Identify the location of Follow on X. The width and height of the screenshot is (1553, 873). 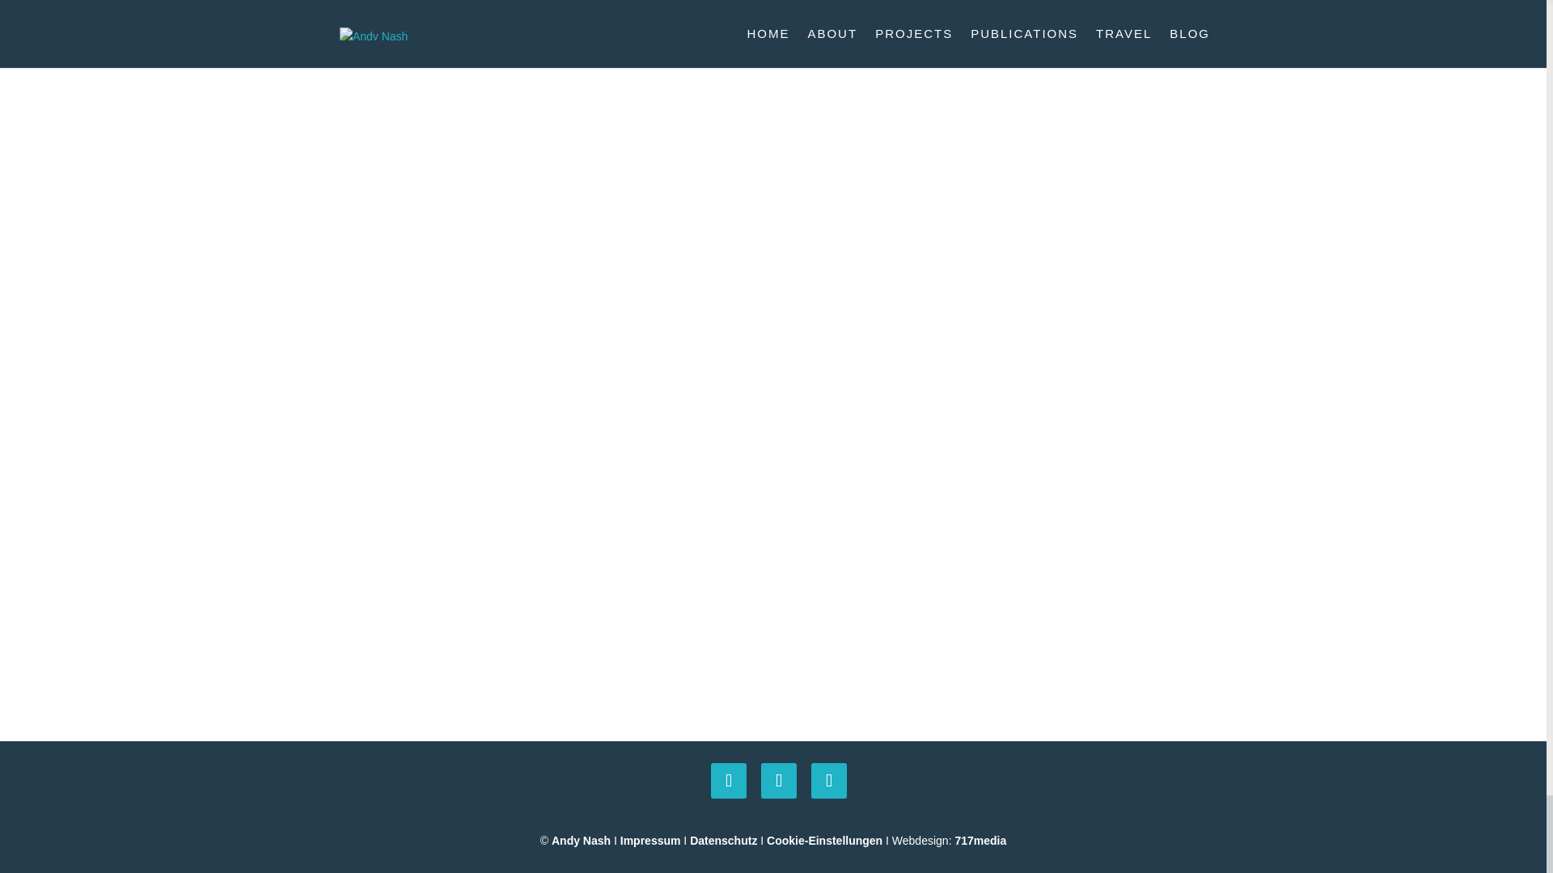
(729, 781).